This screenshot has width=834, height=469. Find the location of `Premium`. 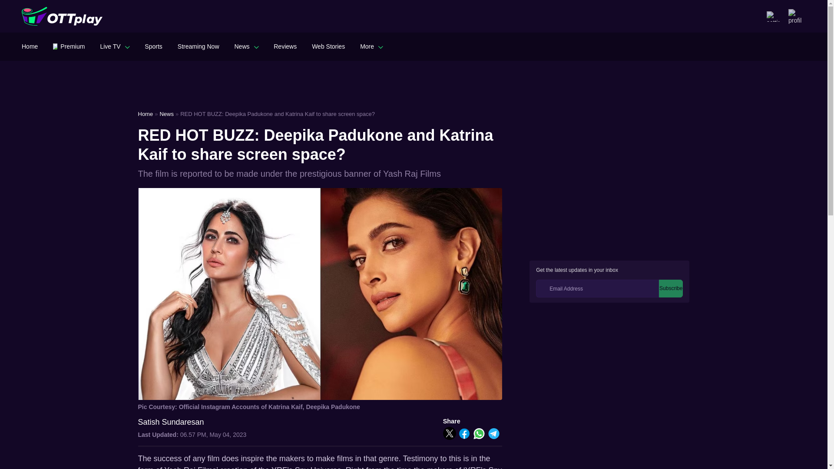

Premium is located at coordinates (69, 46).